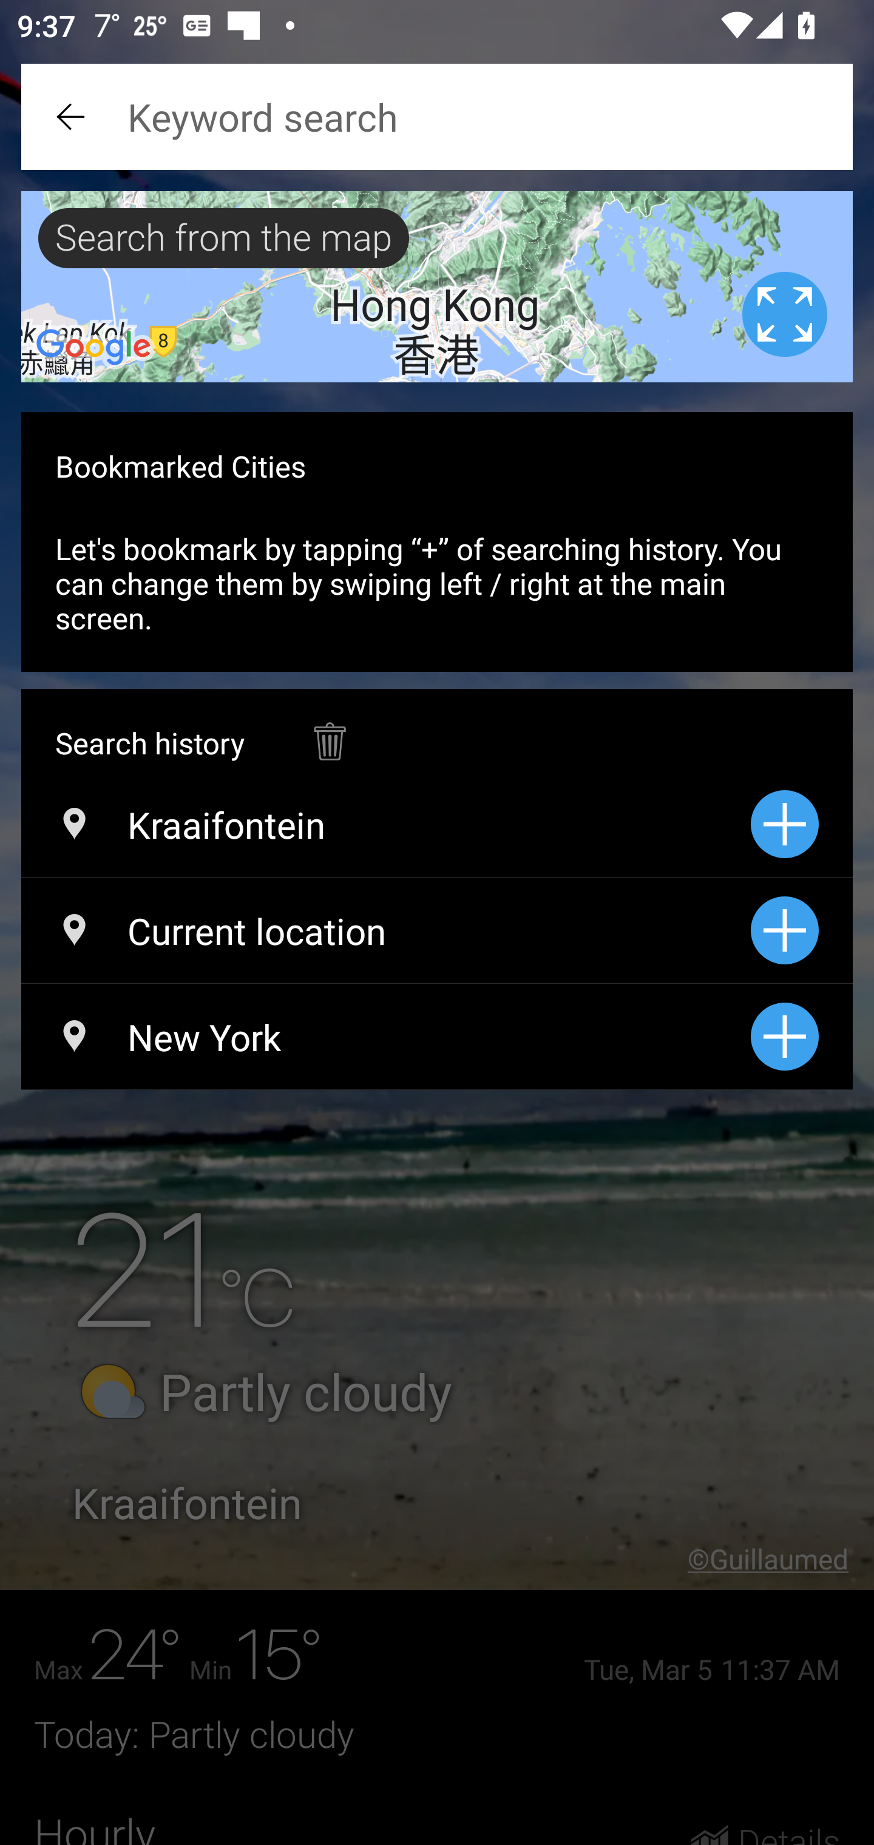 The height and width of the screenshot is (1845, 874). I want to click on  Current location, so click(385, 931).